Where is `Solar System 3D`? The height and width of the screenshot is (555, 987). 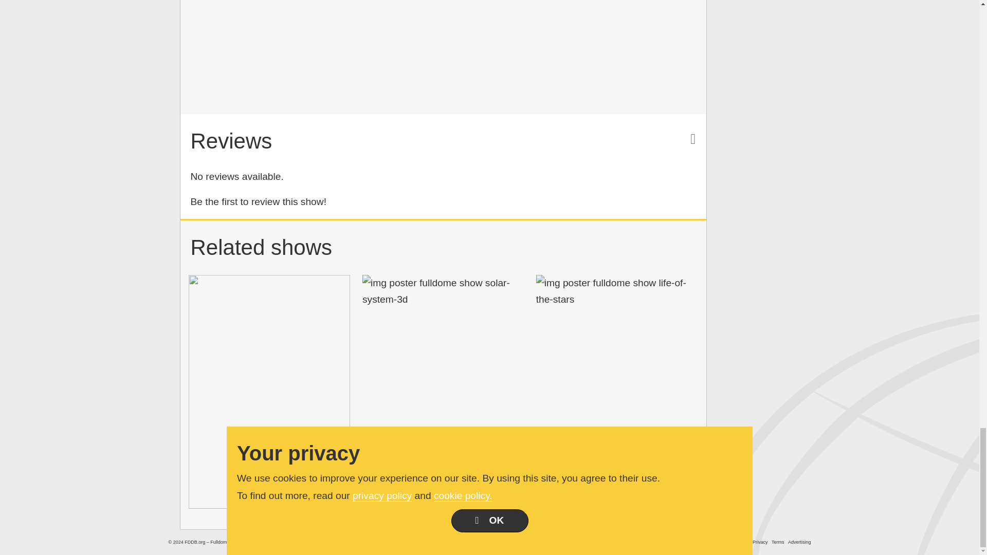 Solar System 3D is located at coordinates (443, 291).